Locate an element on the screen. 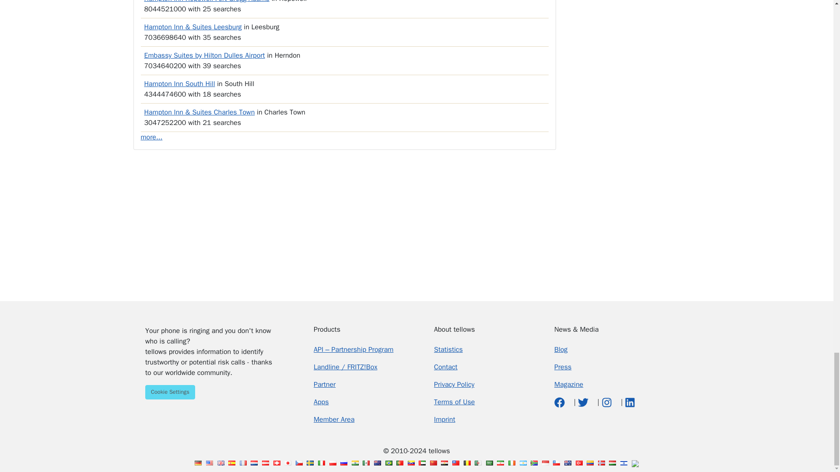 The width and height of the screenshot is (840, 472). Presse is located at coordinates (563, 367).